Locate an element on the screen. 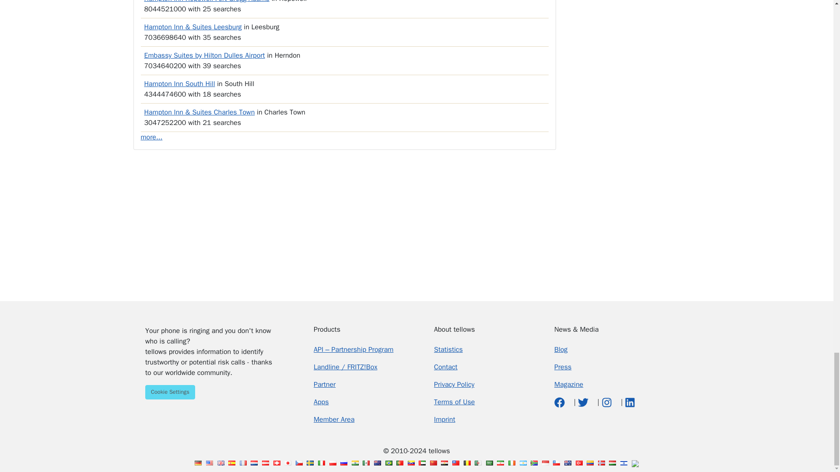 The width and height of the screenshot is (840, 472). Presse is located at coordinates (563, 367).